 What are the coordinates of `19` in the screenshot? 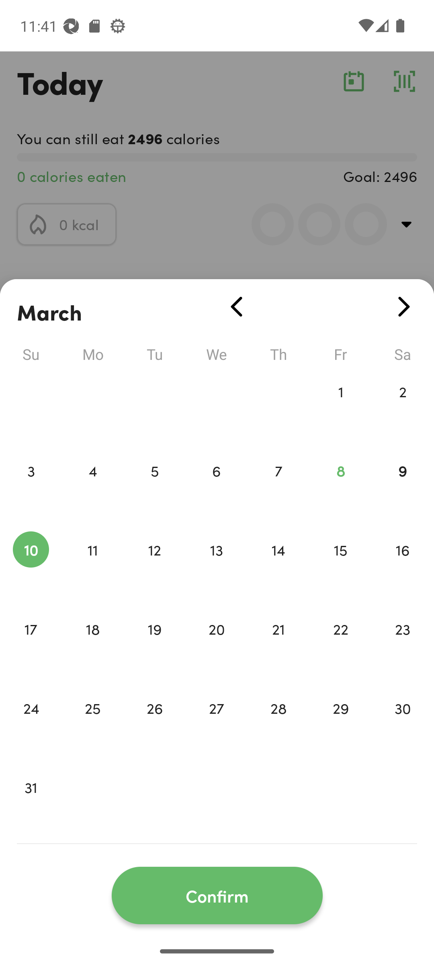 It's located at (154, 646).